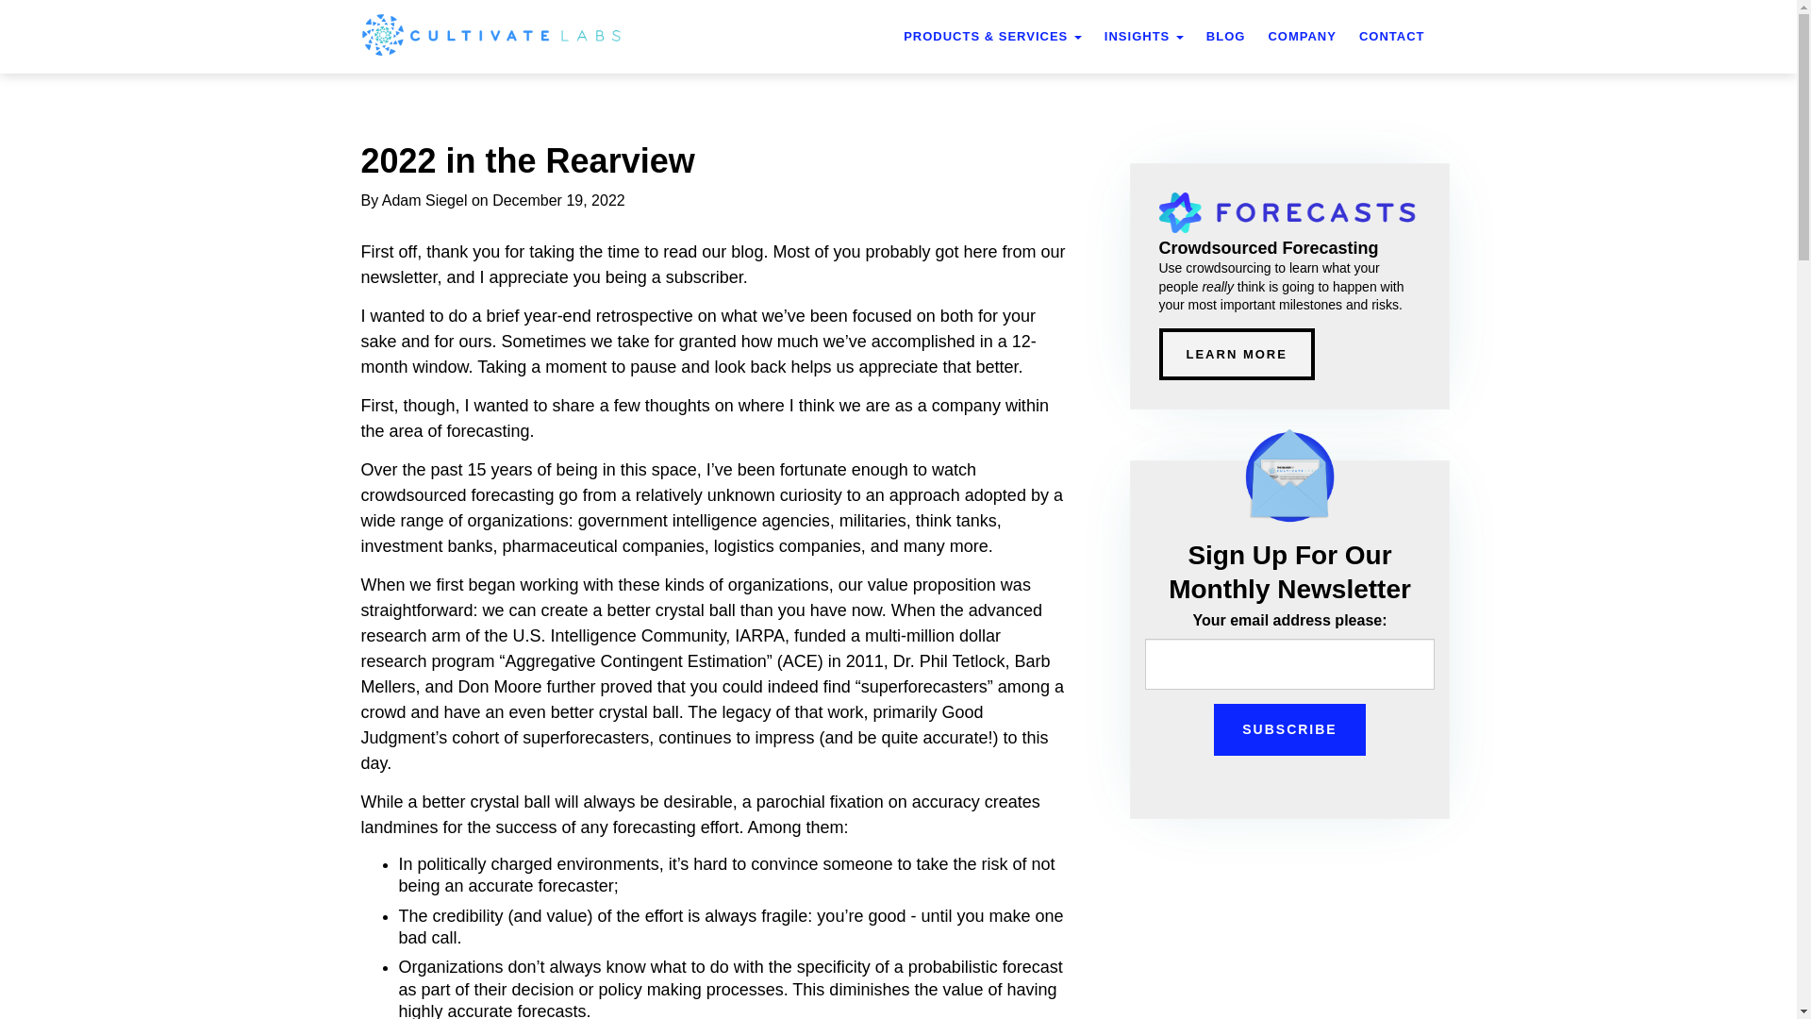  I want to click on translation missing: en.contact, so click(1392, 36).